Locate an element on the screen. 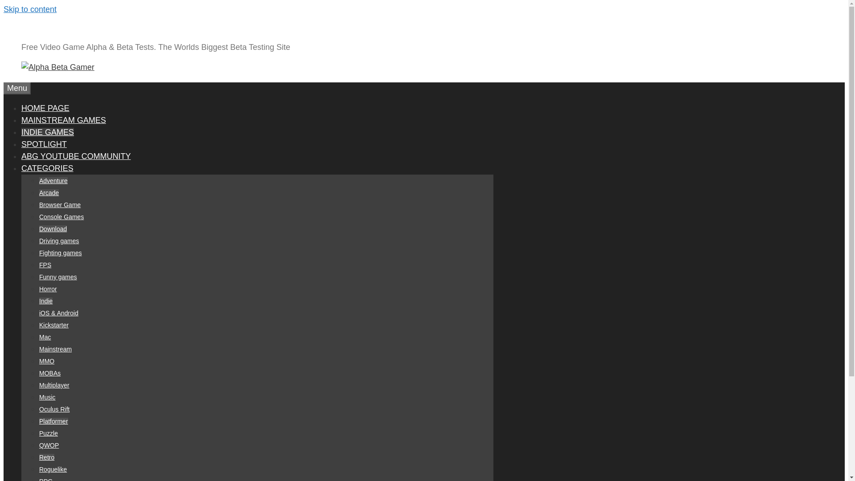 This screenshot has height=481, width=855. SPOTLIGHT is located at coordinates (44, 144).